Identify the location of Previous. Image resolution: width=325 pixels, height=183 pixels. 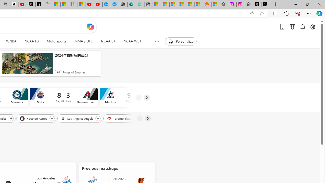
(139, 118).